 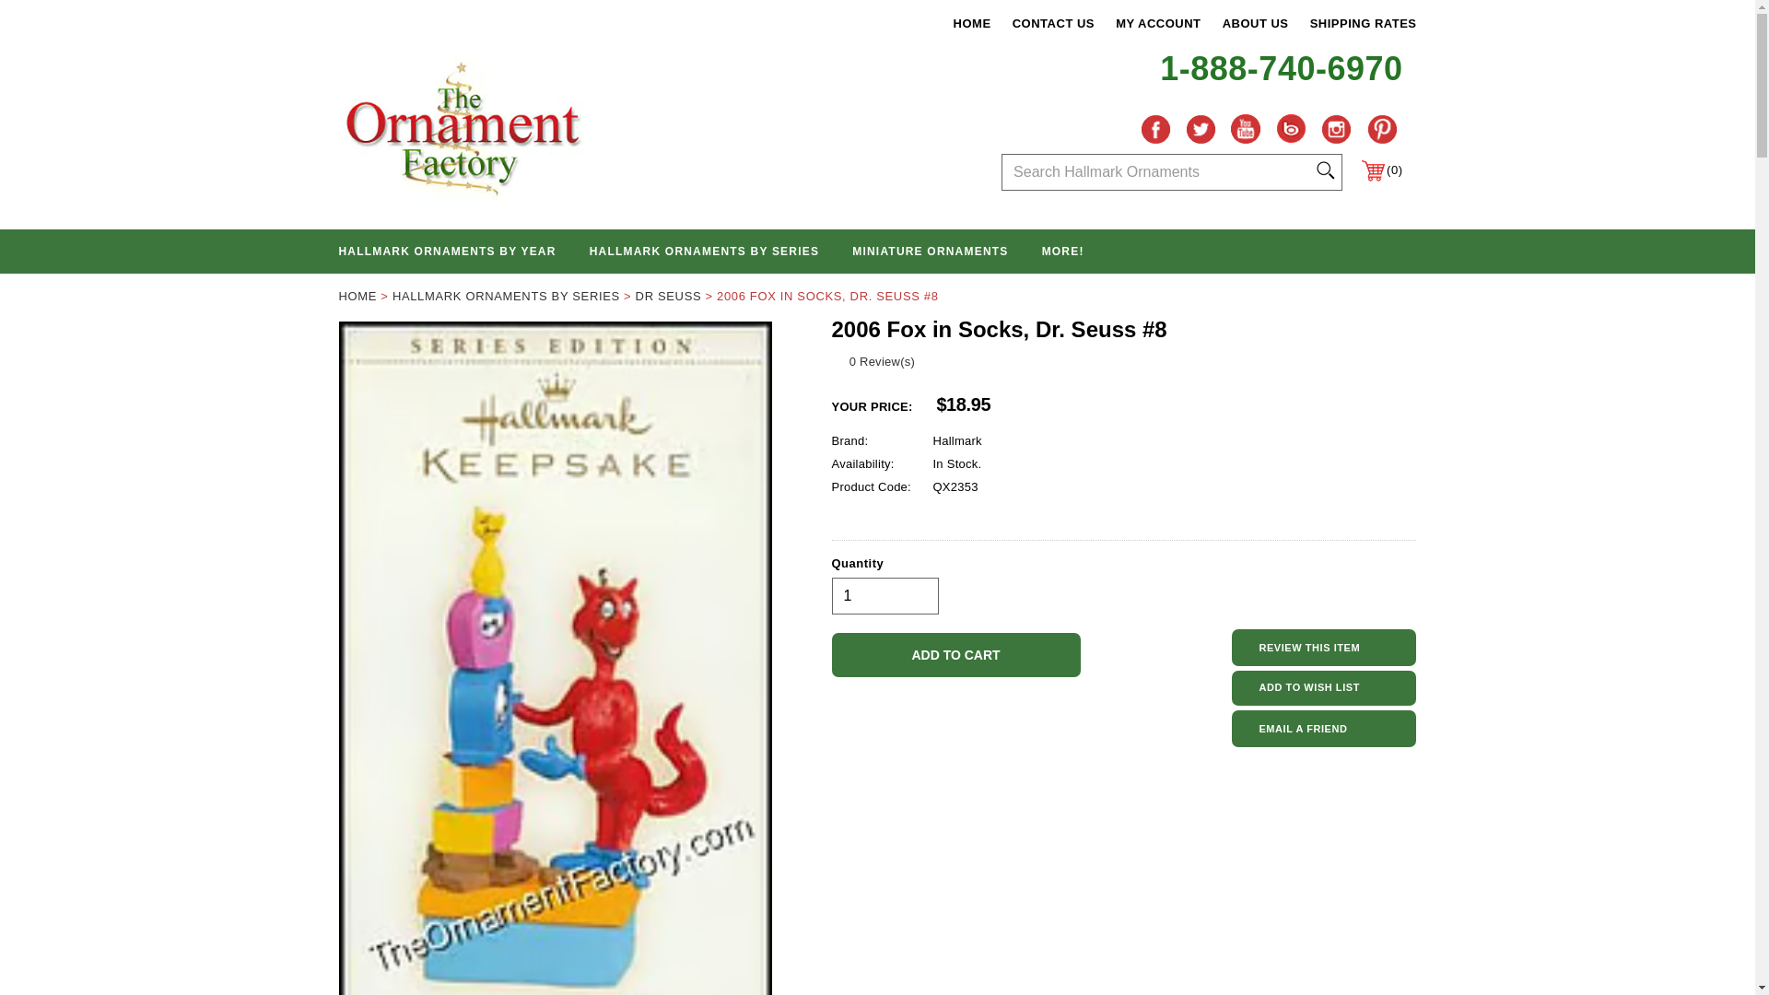 What do you see at coordinates (884, 596) in the screenshot?
I see `1` at bounding box center [884, 596].